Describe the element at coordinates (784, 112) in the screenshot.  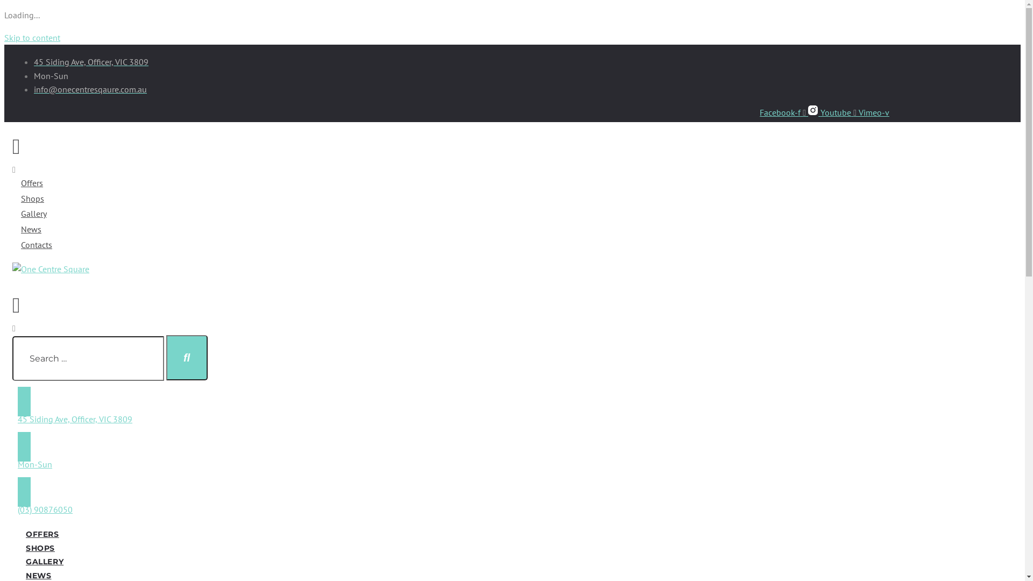
I see `Facebook-f` at that location.